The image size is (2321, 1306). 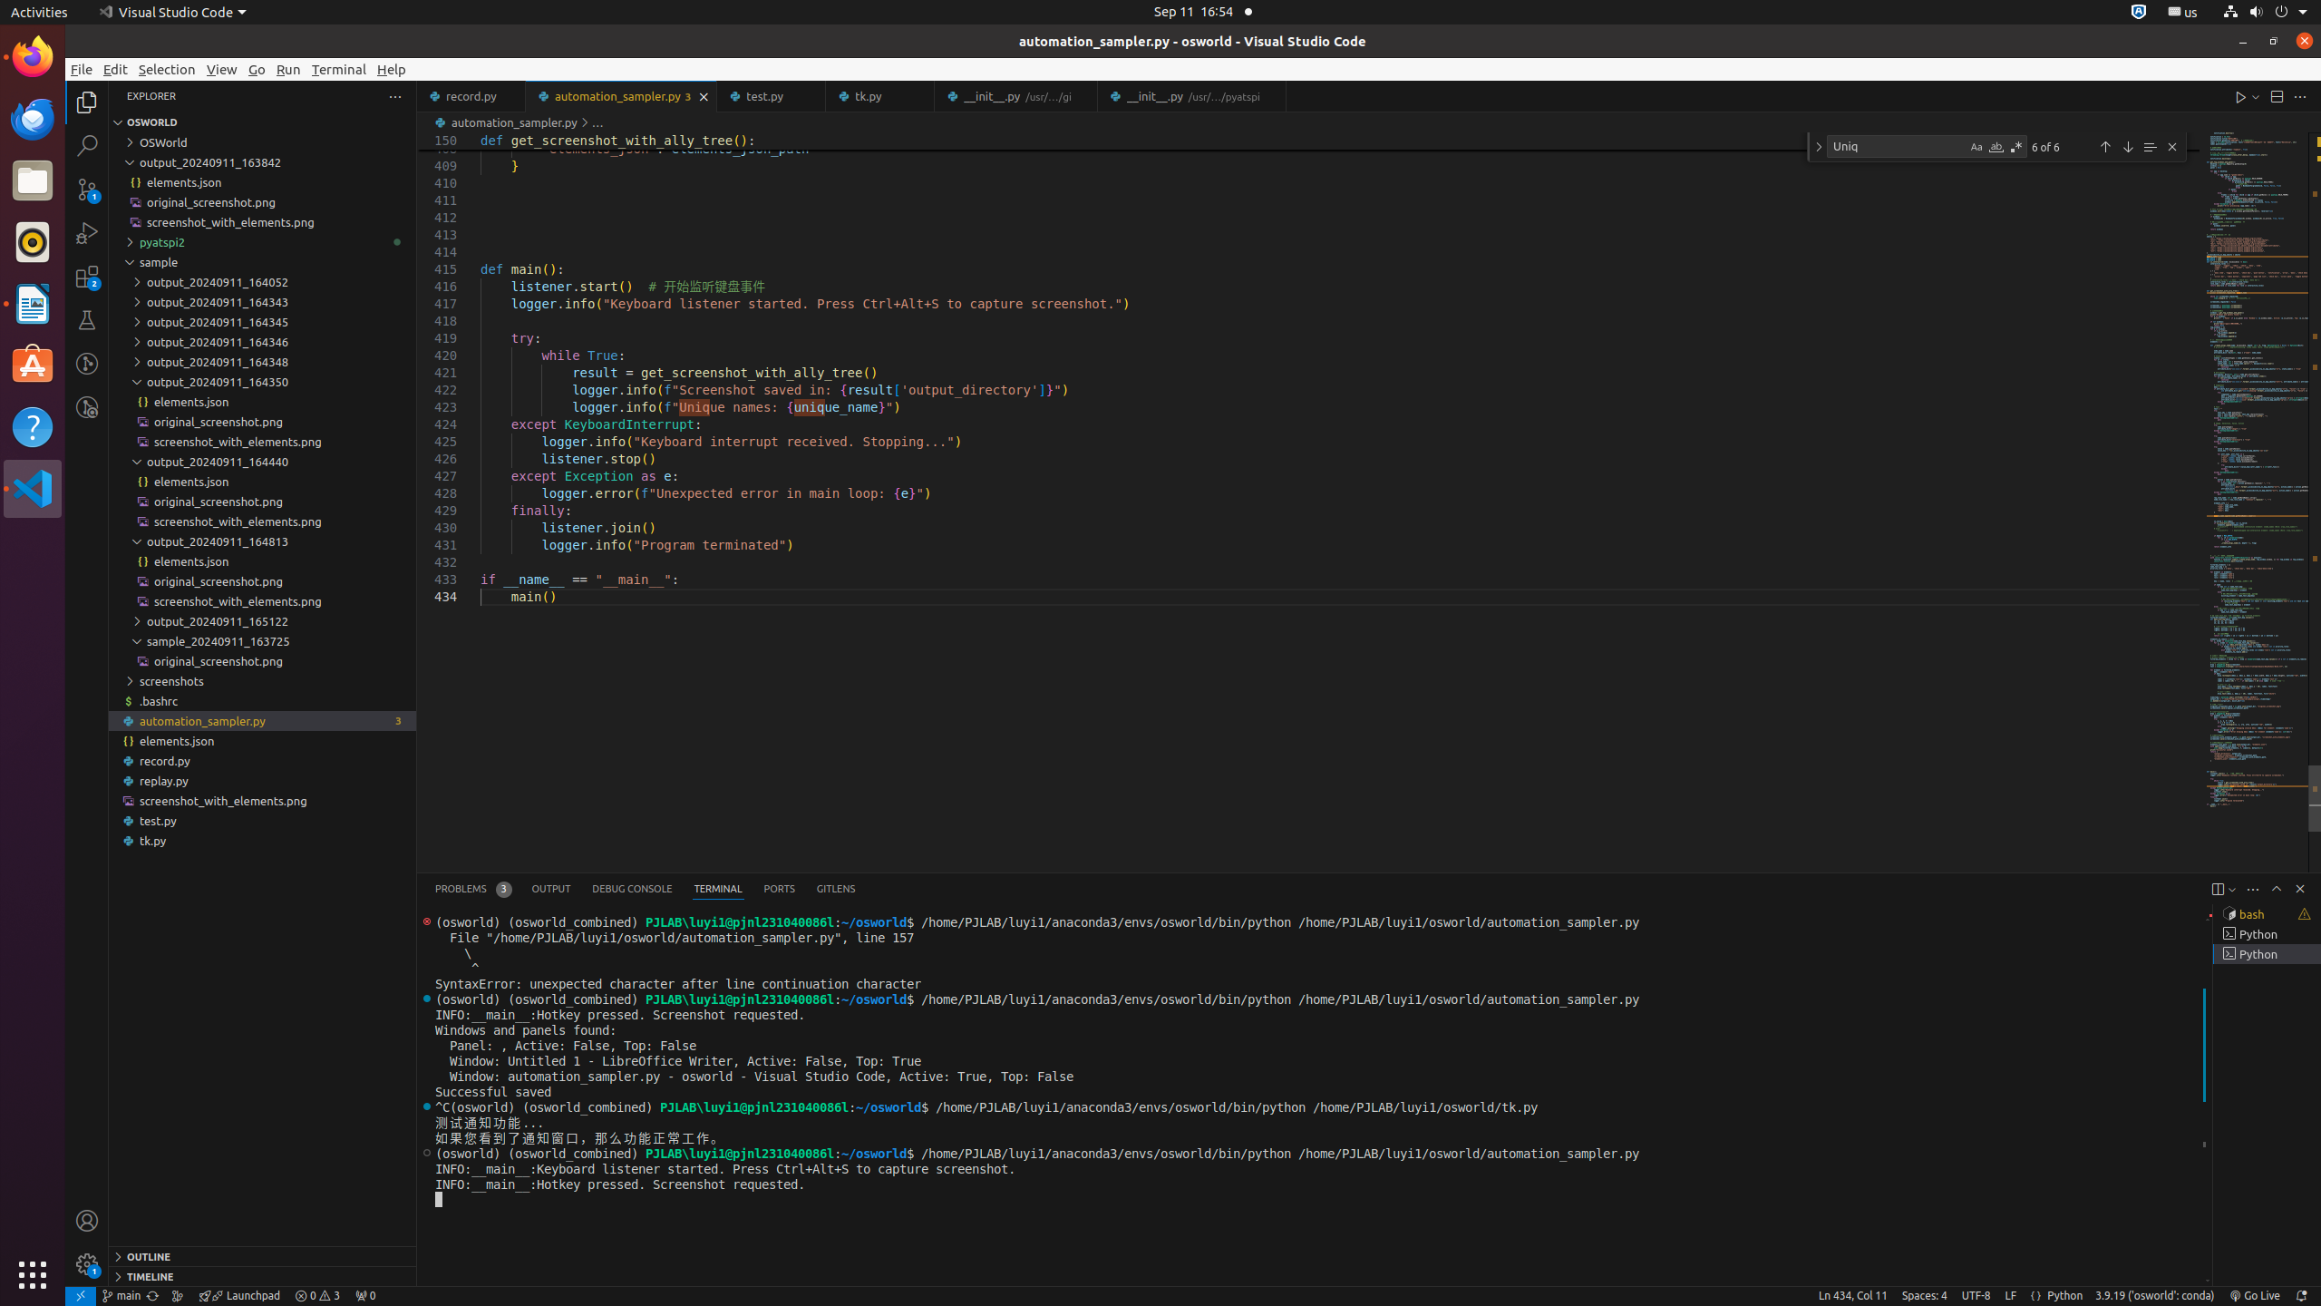 I want to click on replay.py, so click(x=263, y=780).